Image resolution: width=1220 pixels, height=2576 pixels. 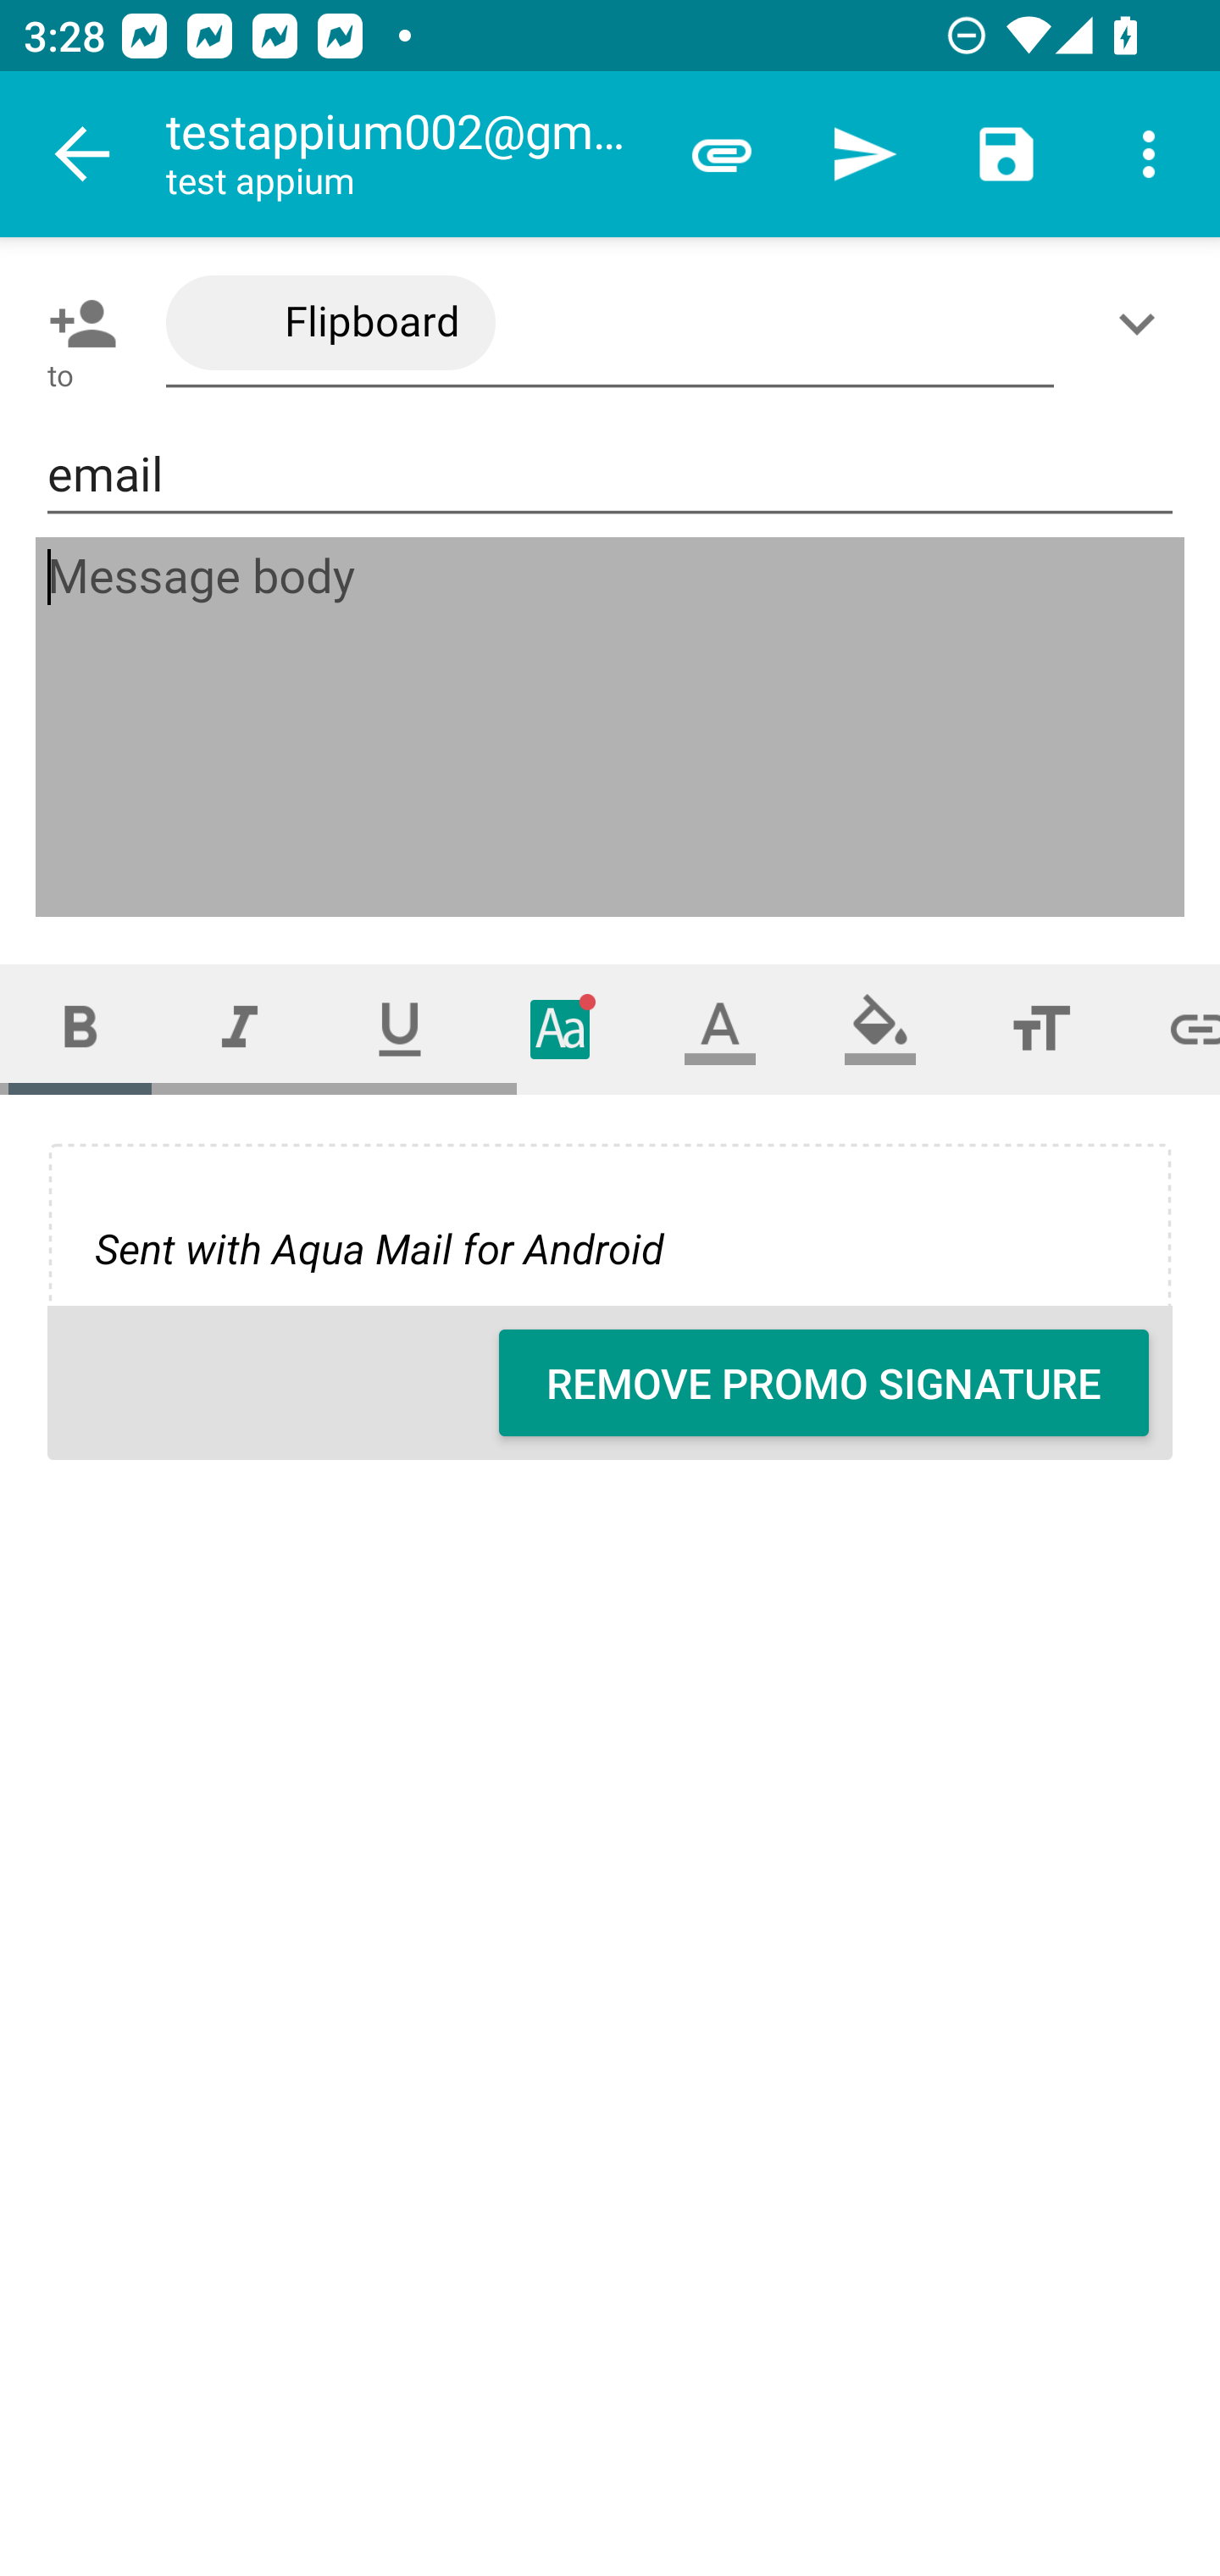 What do you see at coordinates (1040, 1029) in the screenshot?
I see `Font size` at bounding box center [1040, 1029].